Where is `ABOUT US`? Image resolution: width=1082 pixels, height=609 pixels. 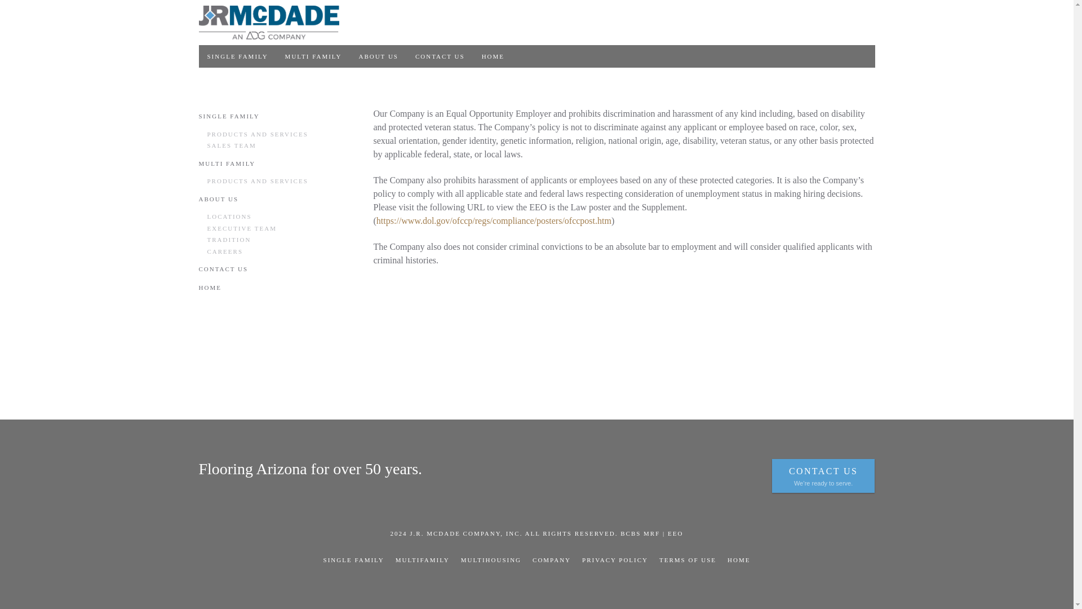
ABOUT US is located at coordinates (274, 198).